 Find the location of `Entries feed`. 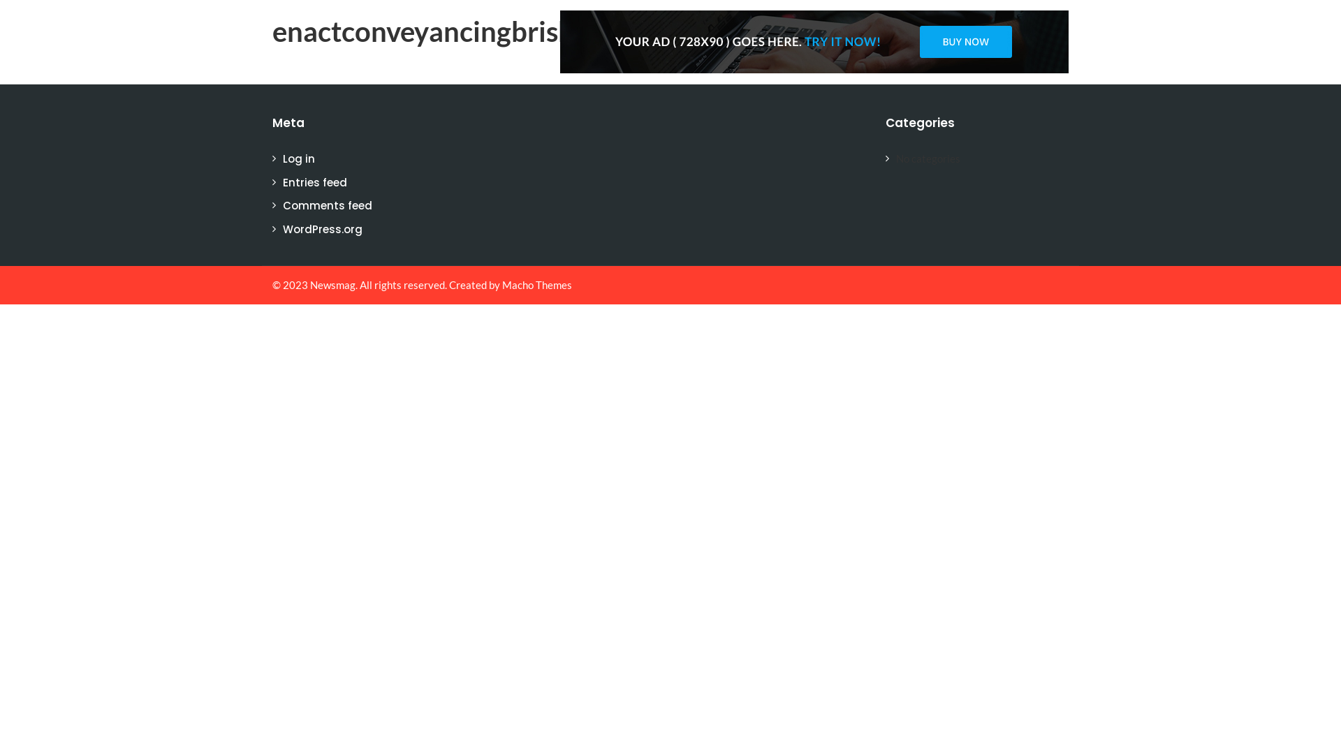

Entries feed is located at coordinates (315, 182).